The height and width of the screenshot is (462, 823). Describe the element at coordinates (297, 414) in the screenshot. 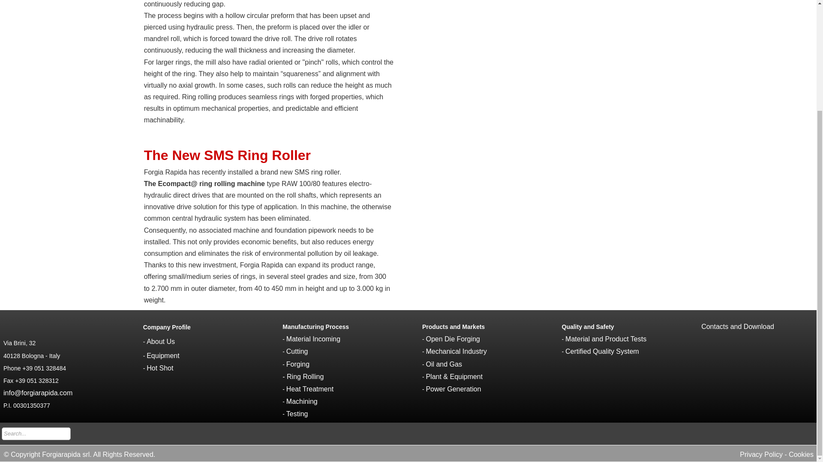

I see `Testing` at that location.